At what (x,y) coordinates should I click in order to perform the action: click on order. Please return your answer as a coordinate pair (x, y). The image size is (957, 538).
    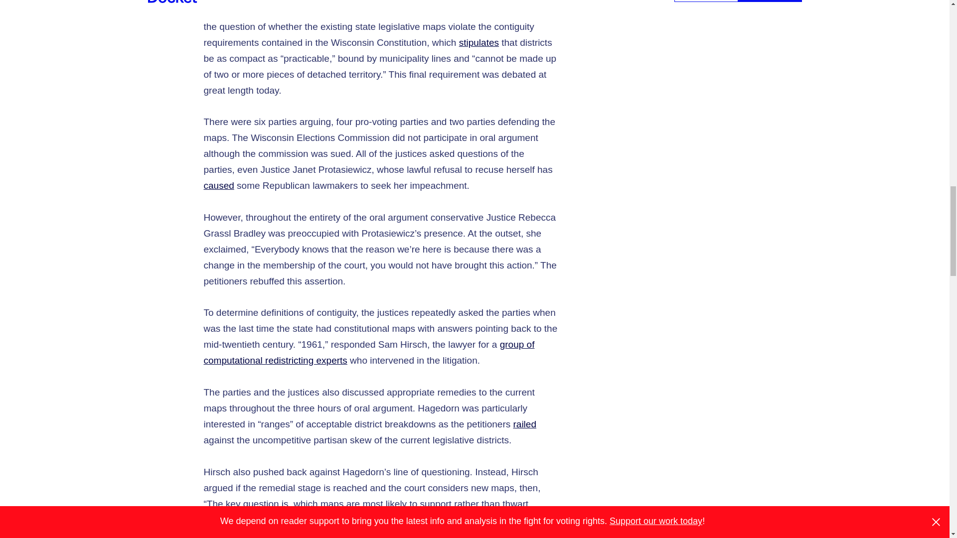
    Looking at the image, I should click on (318, 10).